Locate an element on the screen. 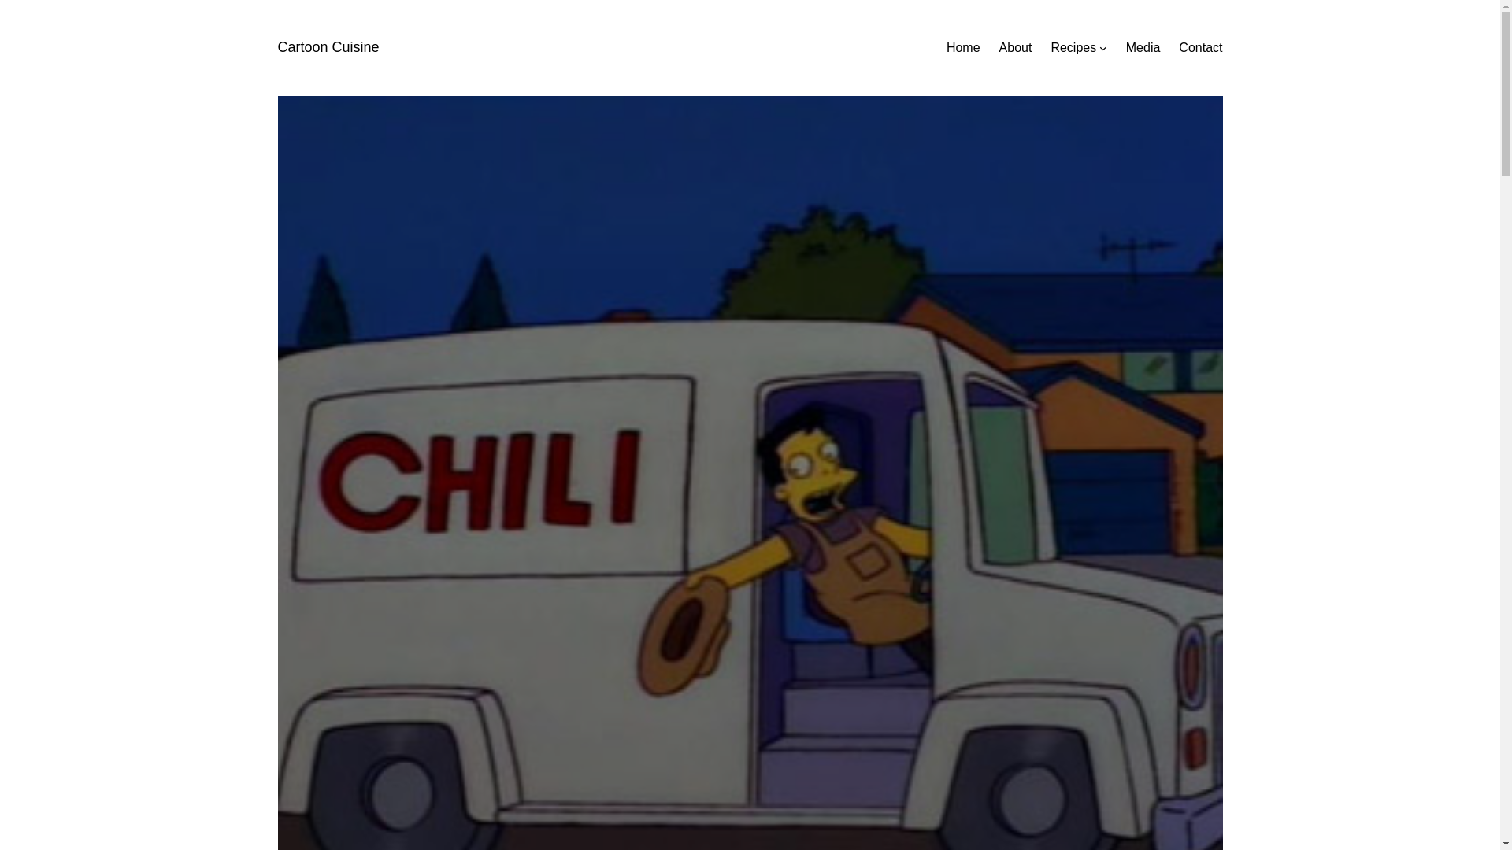 Image resolution: width=1512 pixels, height=850 pixels. Recipes is located at coordinates (1073, 47).